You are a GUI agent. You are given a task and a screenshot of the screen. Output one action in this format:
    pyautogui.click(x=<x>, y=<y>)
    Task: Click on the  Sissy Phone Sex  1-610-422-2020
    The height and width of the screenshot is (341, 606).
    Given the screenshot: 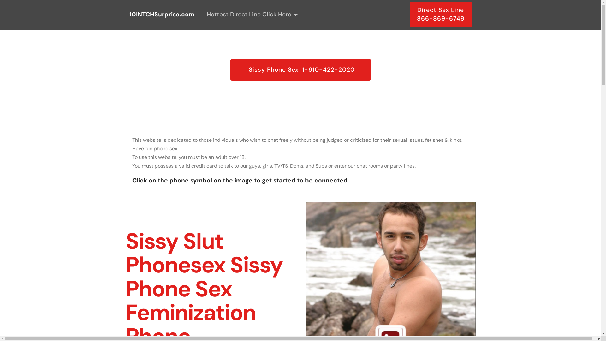 What is the action you would take?
    pyautogui.click(x=300, y=69)
    